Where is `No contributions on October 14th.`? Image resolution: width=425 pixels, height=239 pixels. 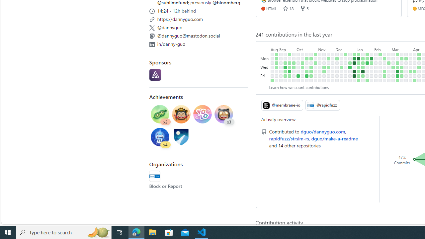
No contributions on October 14th. is located at coordinates (302, 80).